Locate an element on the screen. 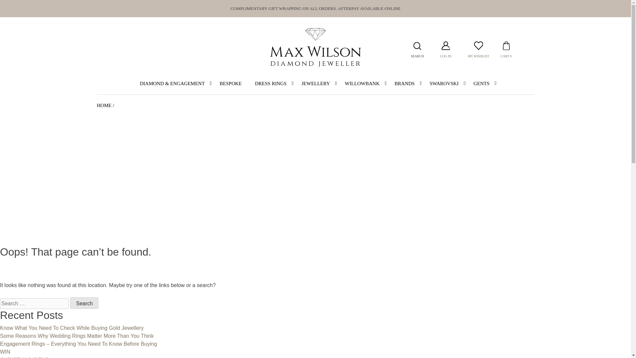  CART 0 is located at coordinates (506, 55).